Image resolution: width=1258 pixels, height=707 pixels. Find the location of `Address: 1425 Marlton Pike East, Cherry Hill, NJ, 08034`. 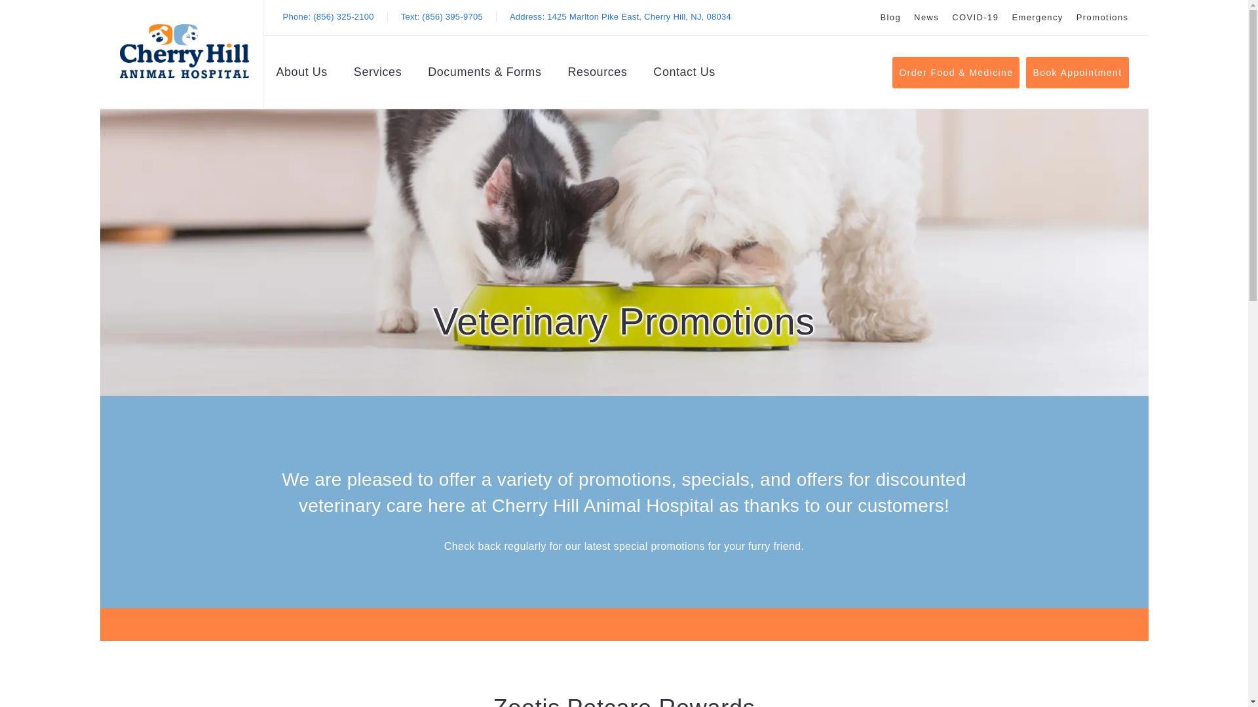

Address: 1425 Marlton Pike East, Cherry Hill, NJ, 08034 is located at coordinates (890, 17).